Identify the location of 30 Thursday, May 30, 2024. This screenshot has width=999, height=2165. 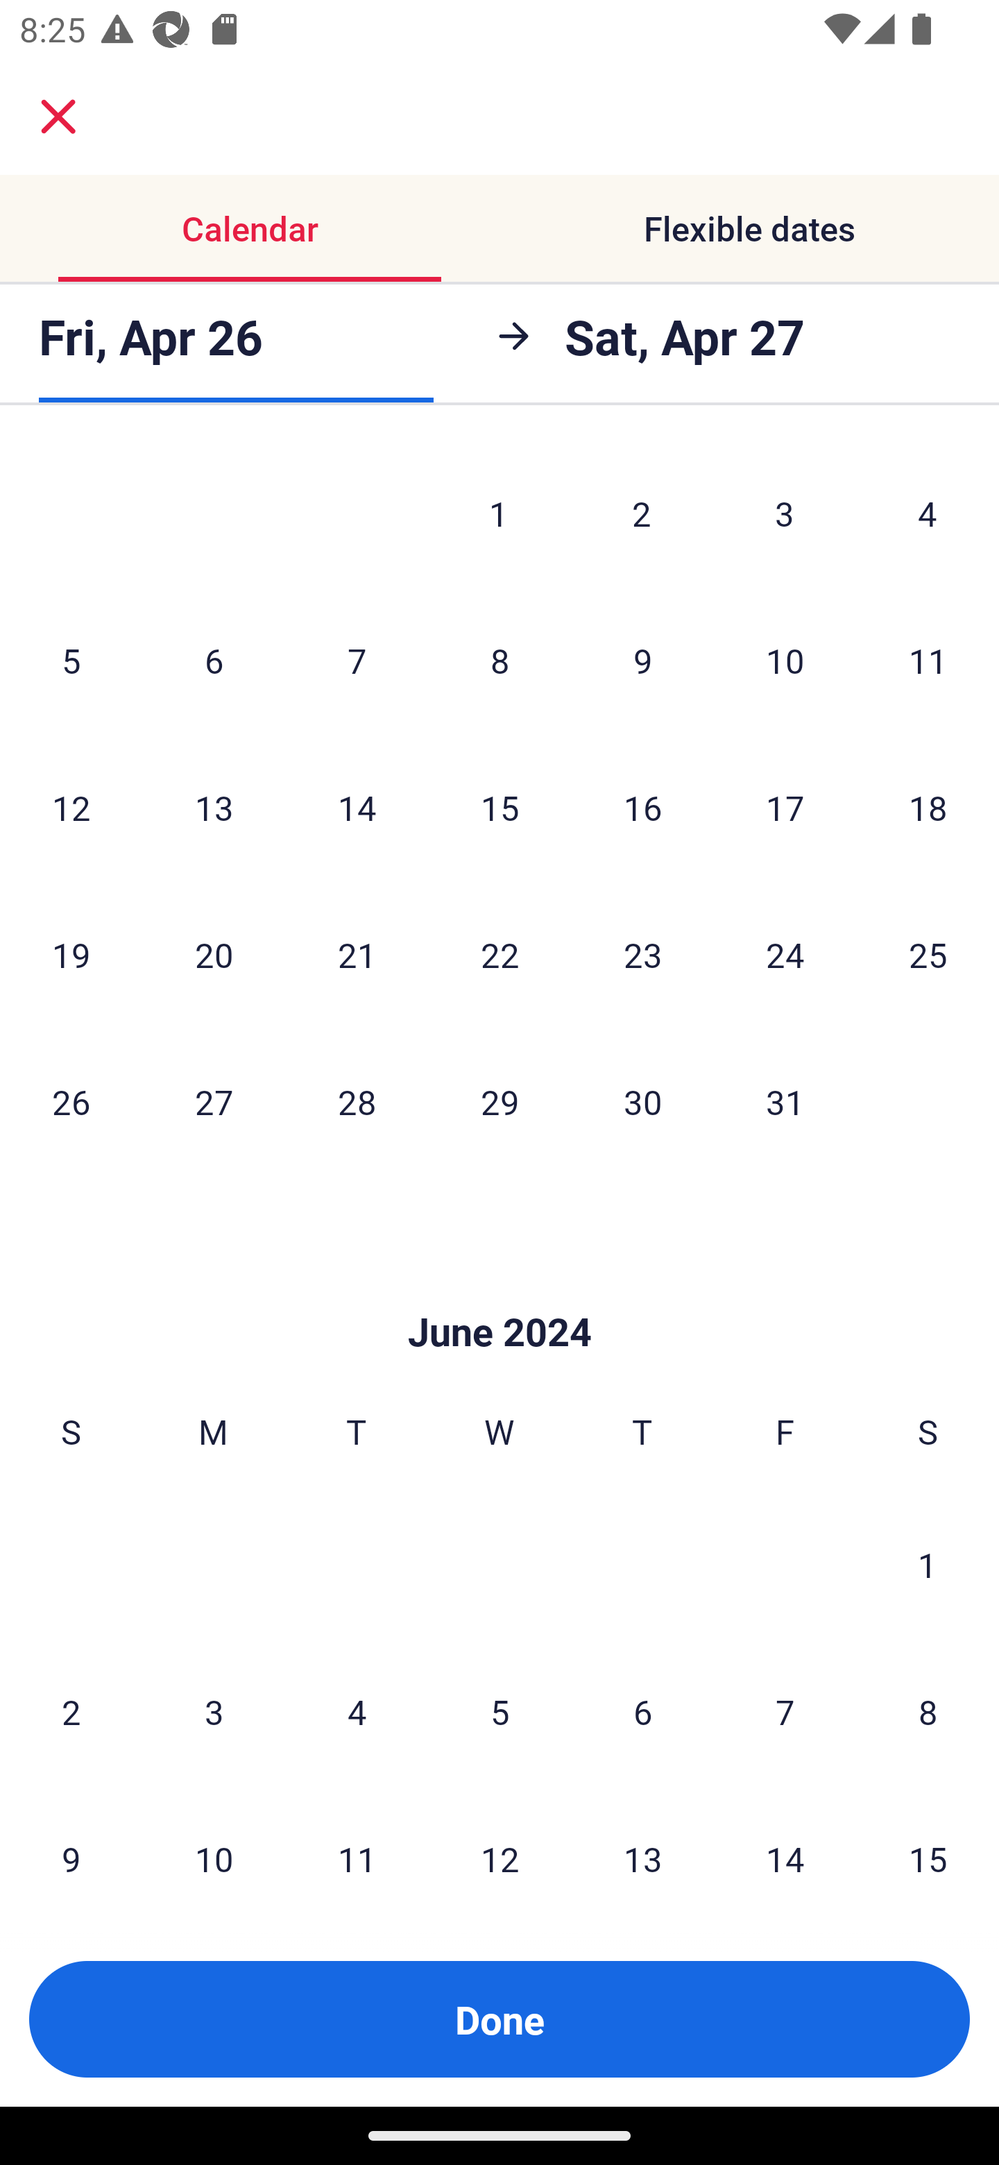
(642, 1102).